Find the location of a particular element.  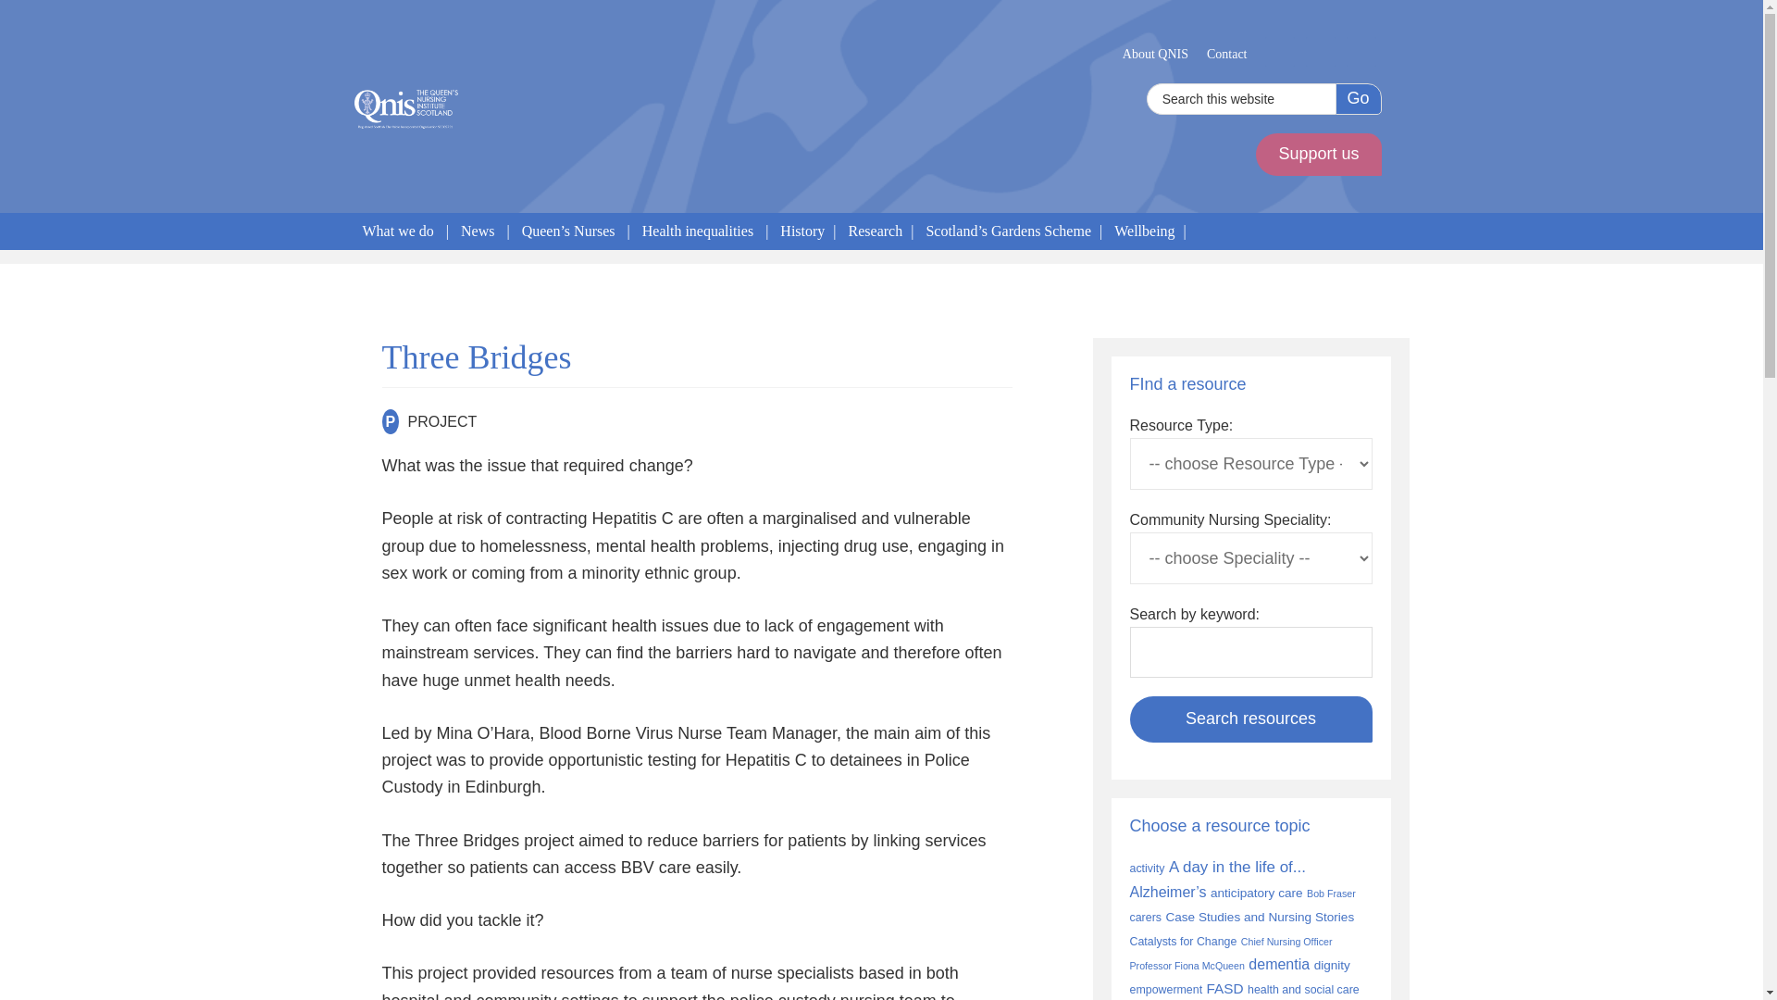

About QNIS is located at coordinates (1155, 54).